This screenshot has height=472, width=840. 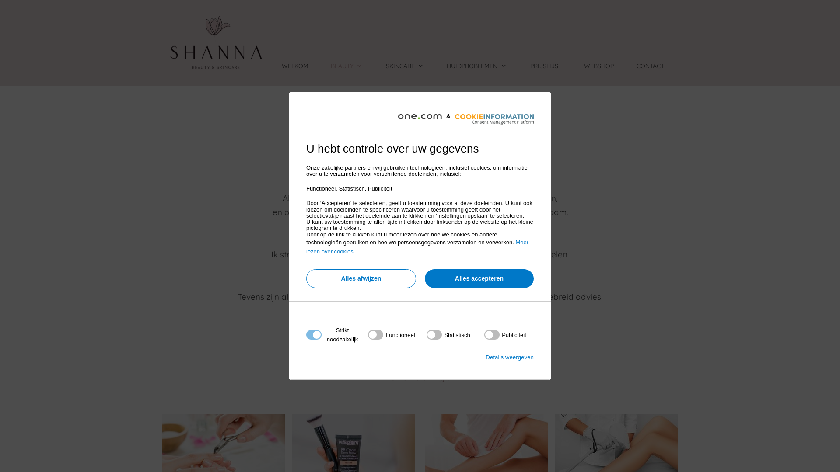 I want to click on HUIDPROBLEMEN, so click(x=471, y=73).